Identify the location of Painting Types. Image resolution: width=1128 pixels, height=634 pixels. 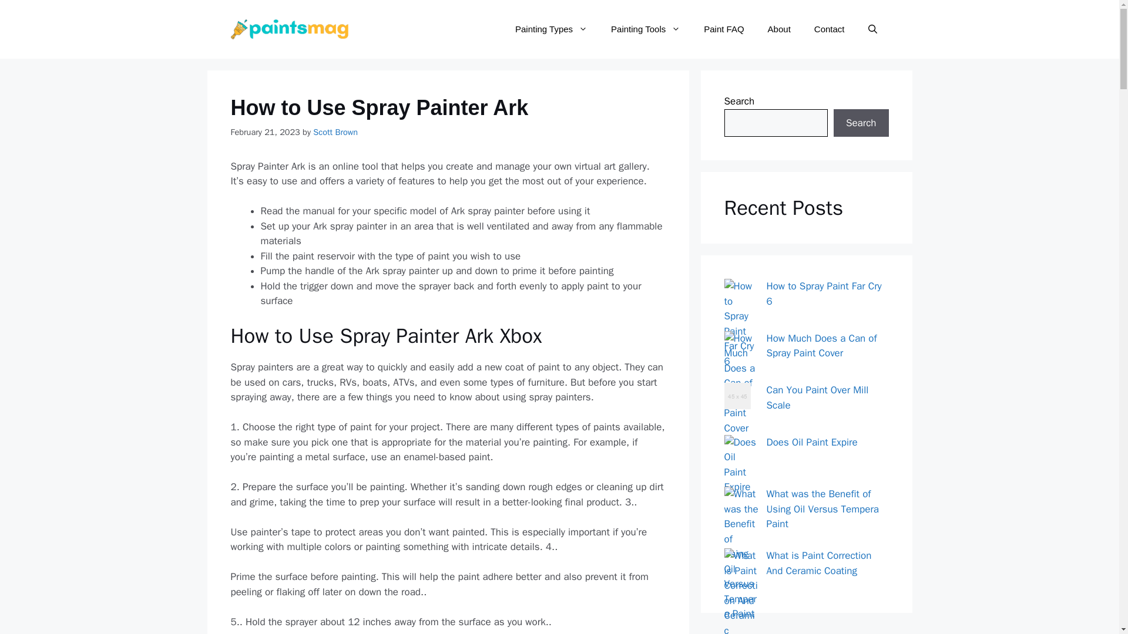
(551, 29).